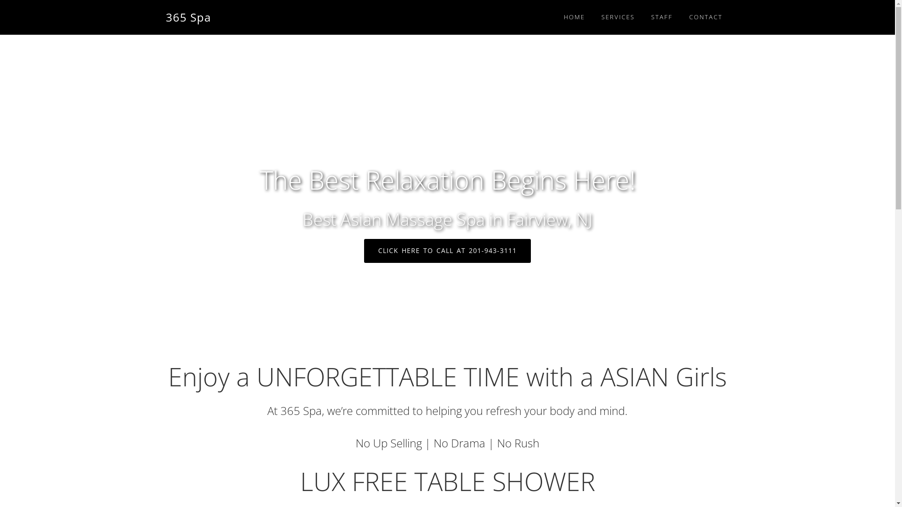 This screenshot has width=902, height=507. I want to click on Close (Esc), so click(885, 10).